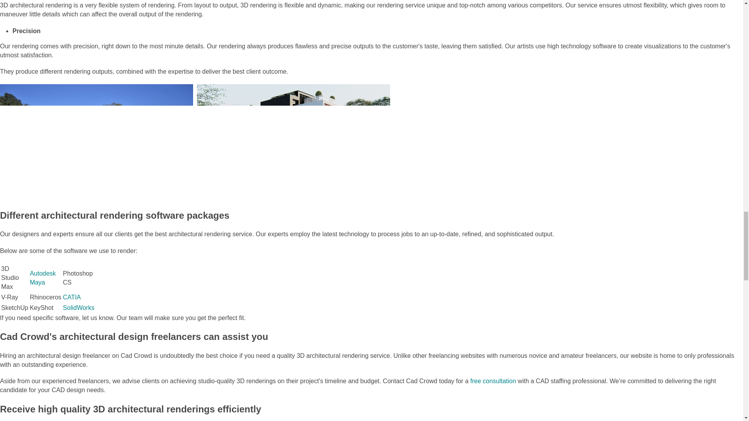 The height and width of the screenshot is (421, 749). What do you see at coordinates (72, 297) in the screenshot?
I see `CATIA design services` at bounding box center [72, 297].